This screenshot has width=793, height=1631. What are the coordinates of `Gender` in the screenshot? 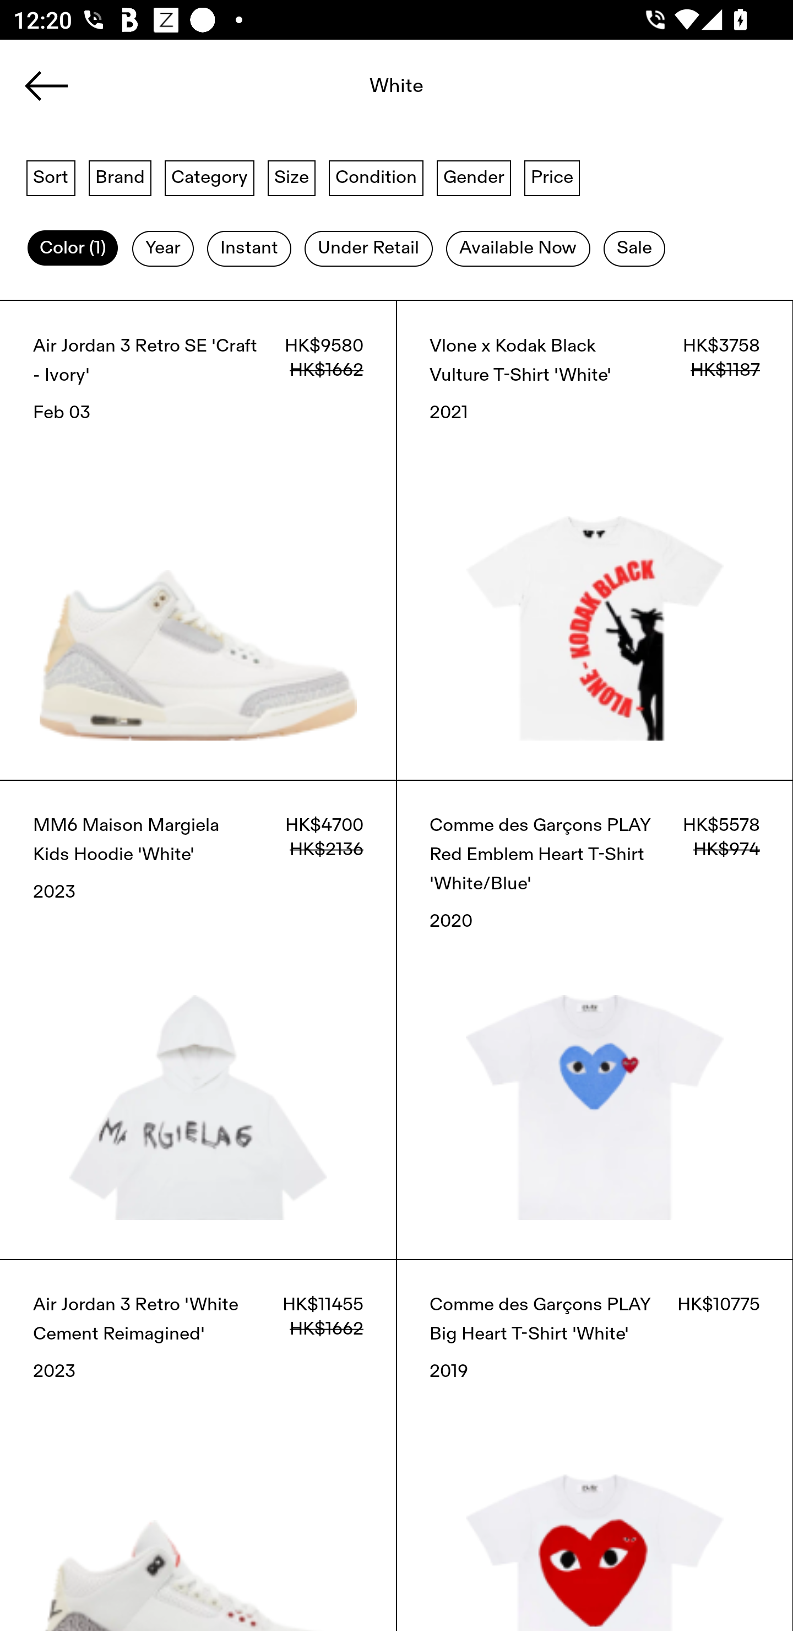 It's located at (474, 177).